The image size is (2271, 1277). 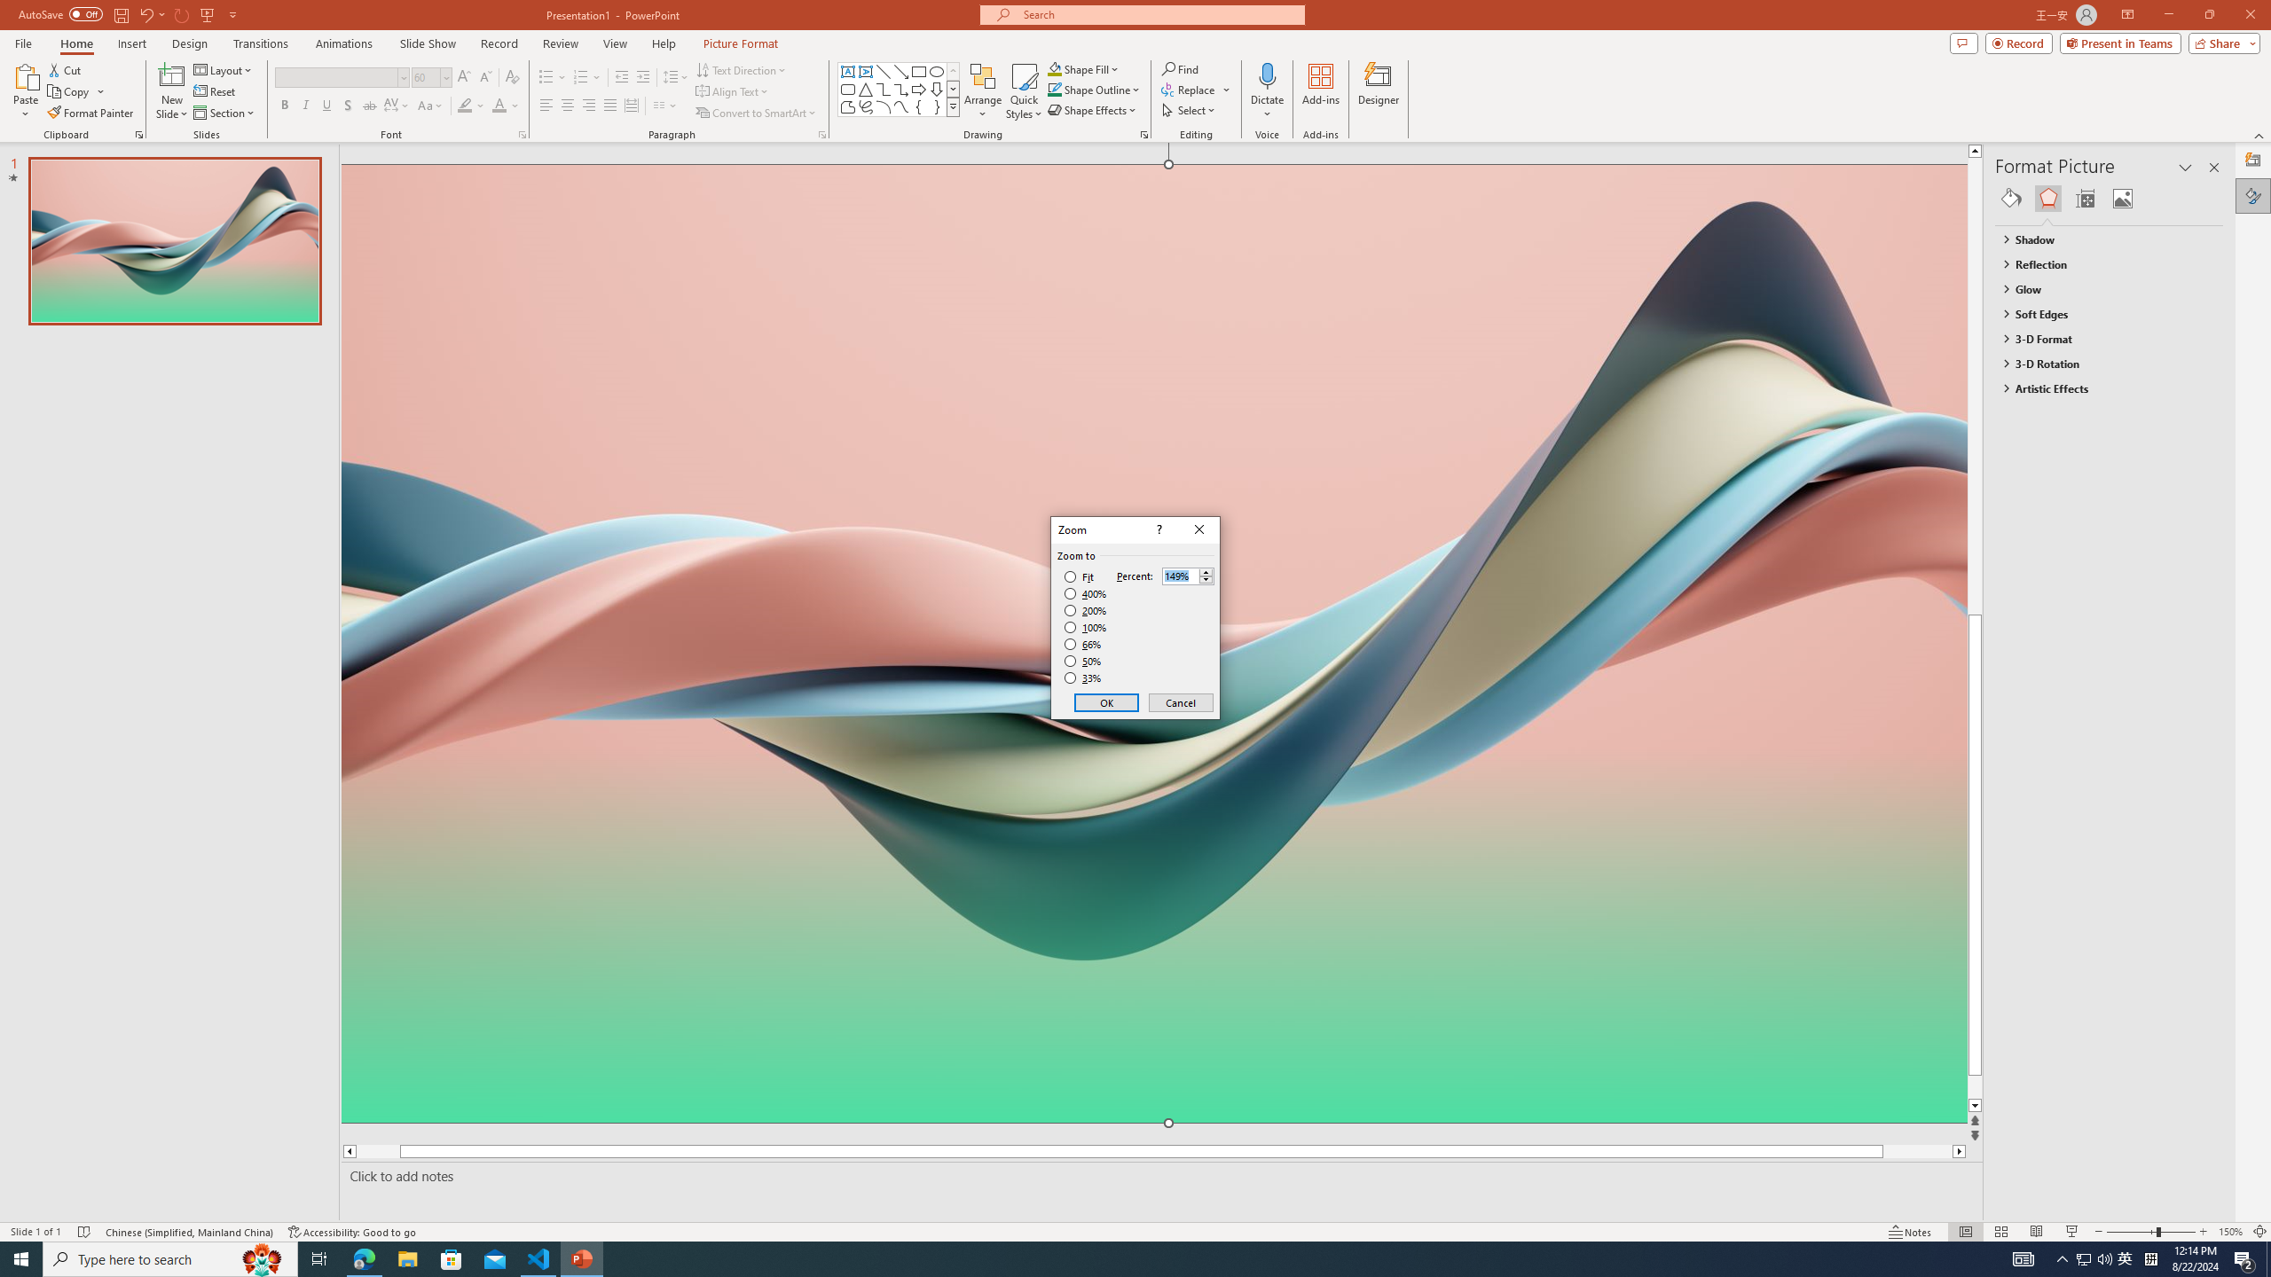 I want to click on Increase Font Size, so click(x=1189, y=576).